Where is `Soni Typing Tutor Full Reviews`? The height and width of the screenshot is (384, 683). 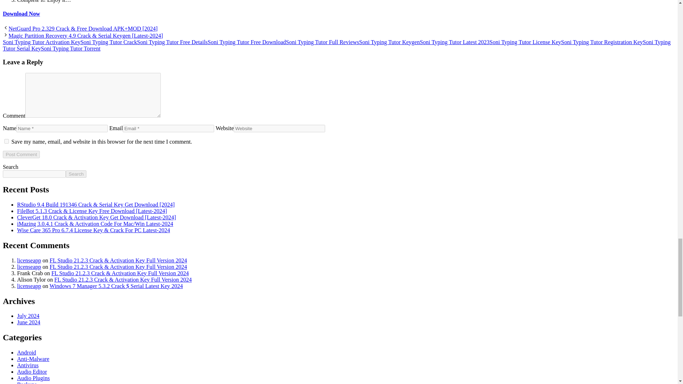
Soni Typing Tutor Full Reviews is located at coordinates (322, 42).